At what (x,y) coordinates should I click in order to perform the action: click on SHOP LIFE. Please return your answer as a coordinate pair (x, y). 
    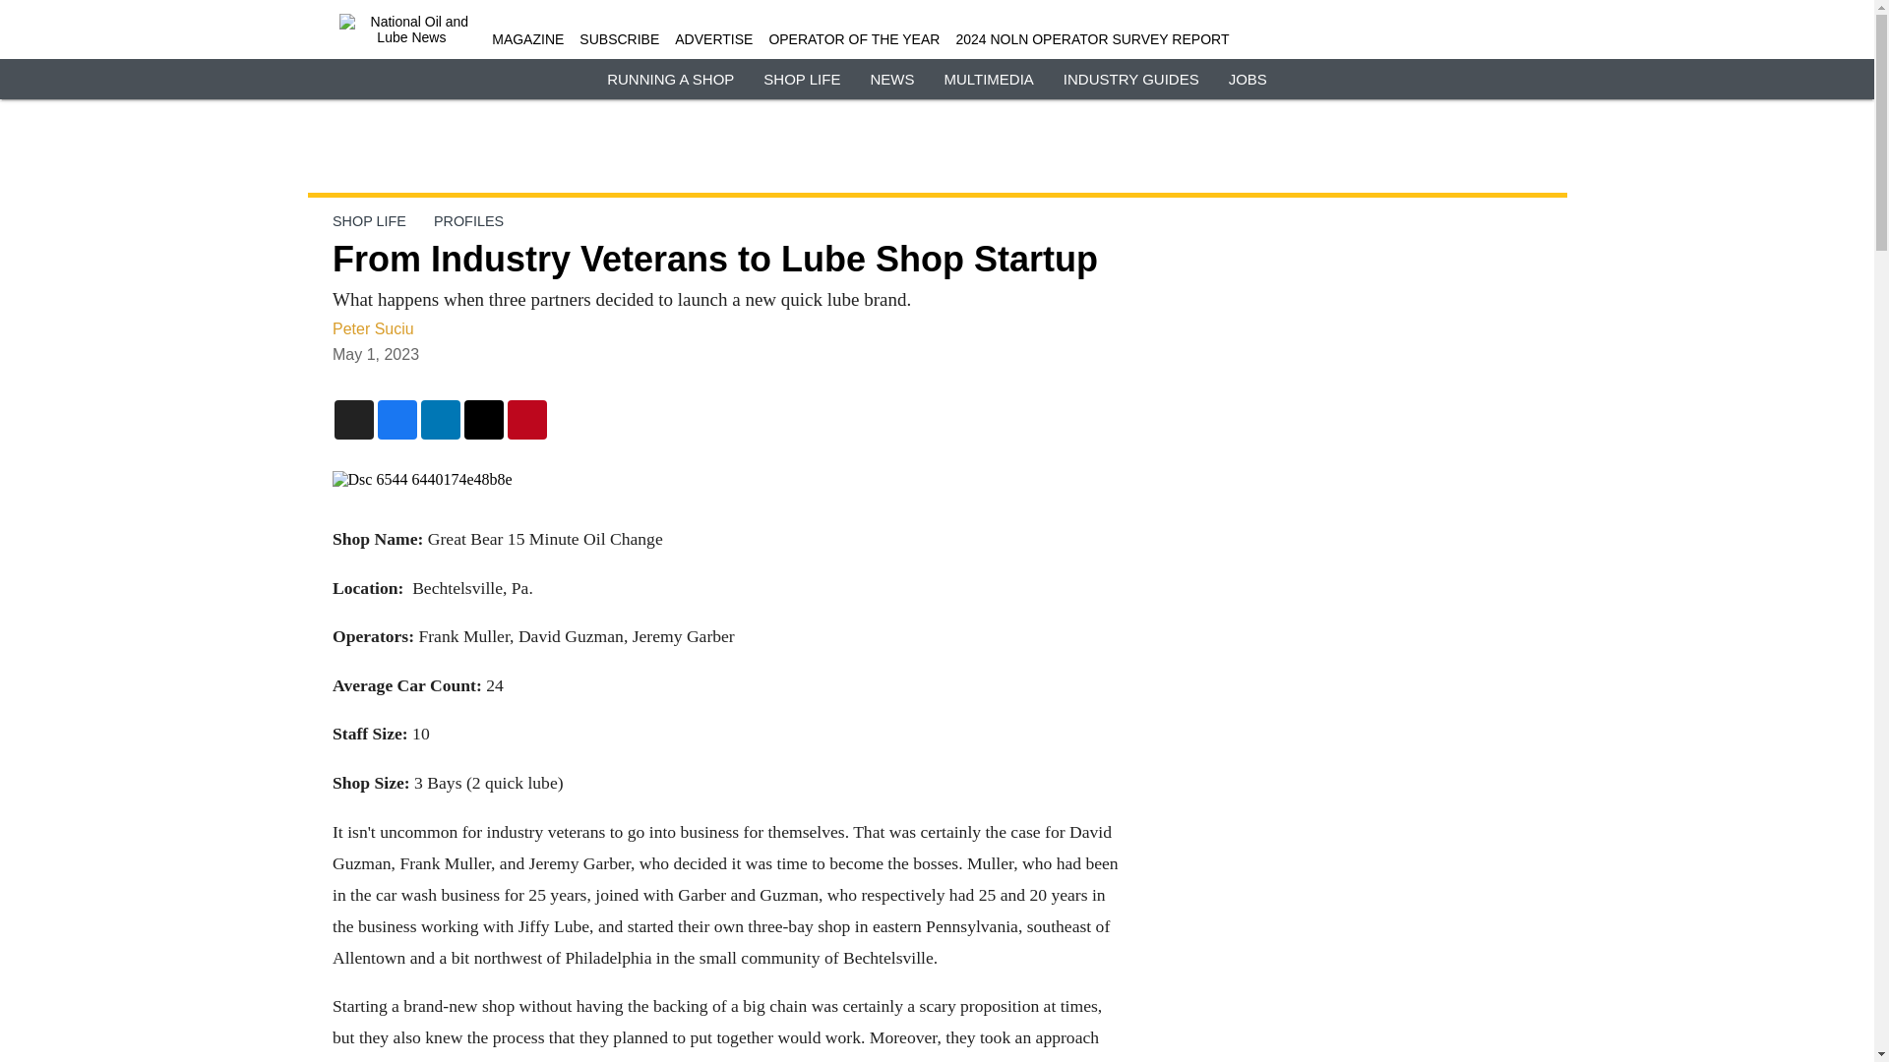
    Looking at the image, I should click on (801, 79).